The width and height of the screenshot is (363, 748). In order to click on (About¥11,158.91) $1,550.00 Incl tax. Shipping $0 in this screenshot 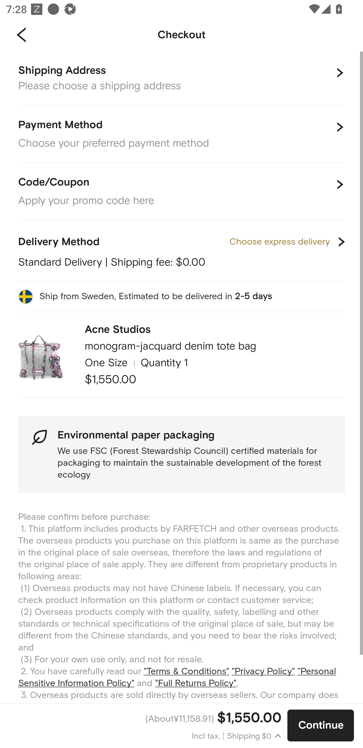, I will do `click(144, 726)`.